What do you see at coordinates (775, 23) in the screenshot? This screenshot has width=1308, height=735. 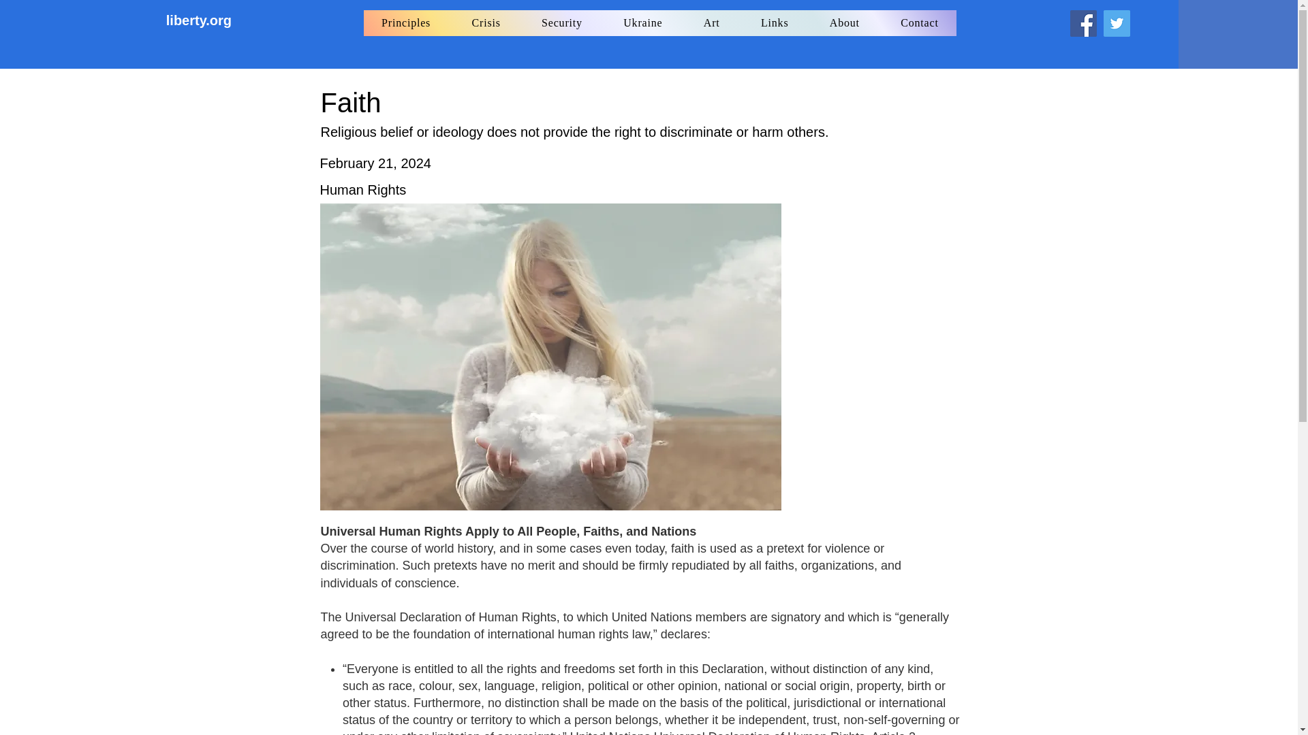 I see `Links` at bounding box center [775, 23].